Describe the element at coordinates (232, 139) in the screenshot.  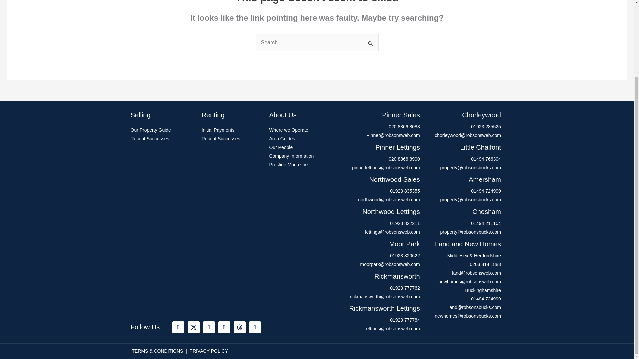
I see `Recent Successes` at that location.